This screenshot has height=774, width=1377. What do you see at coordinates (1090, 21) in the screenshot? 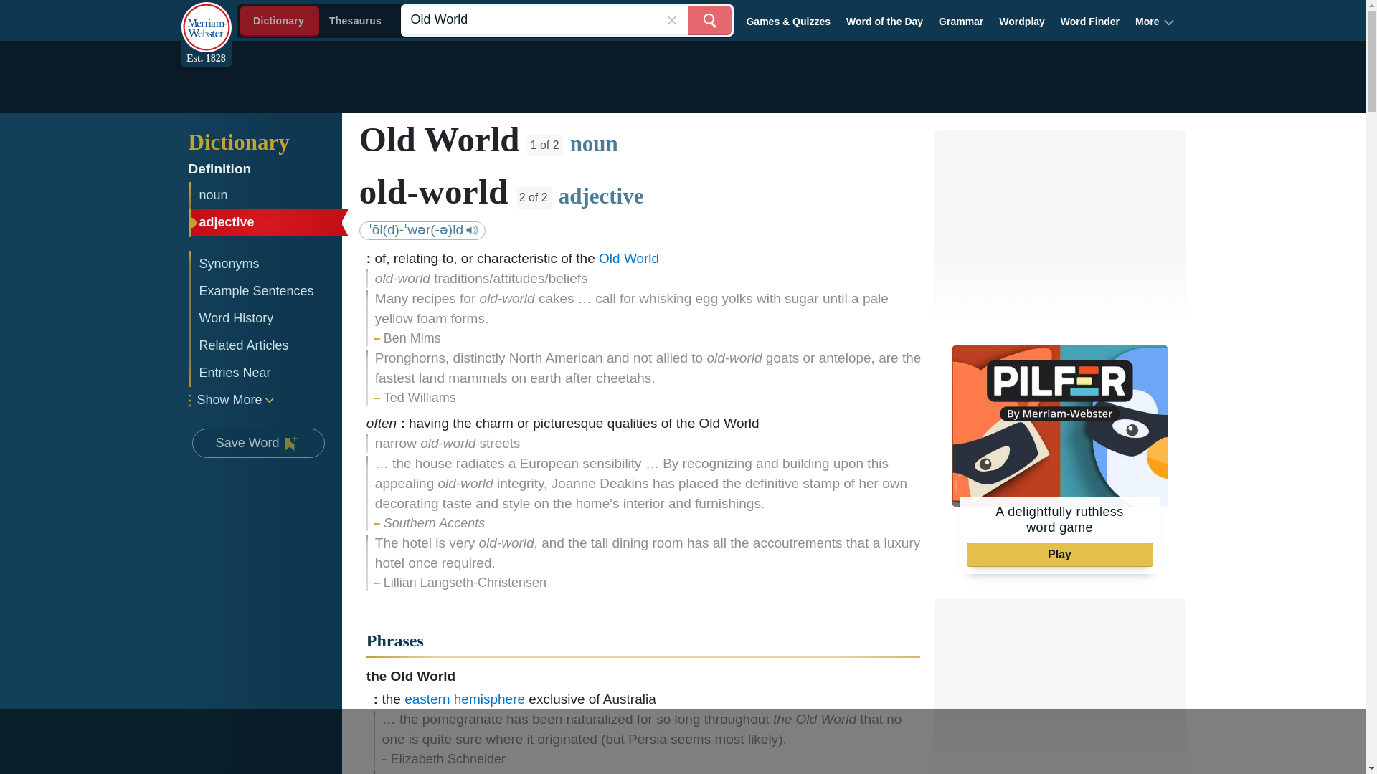
I see `Word Finder` at bounding box center [1090, 21].